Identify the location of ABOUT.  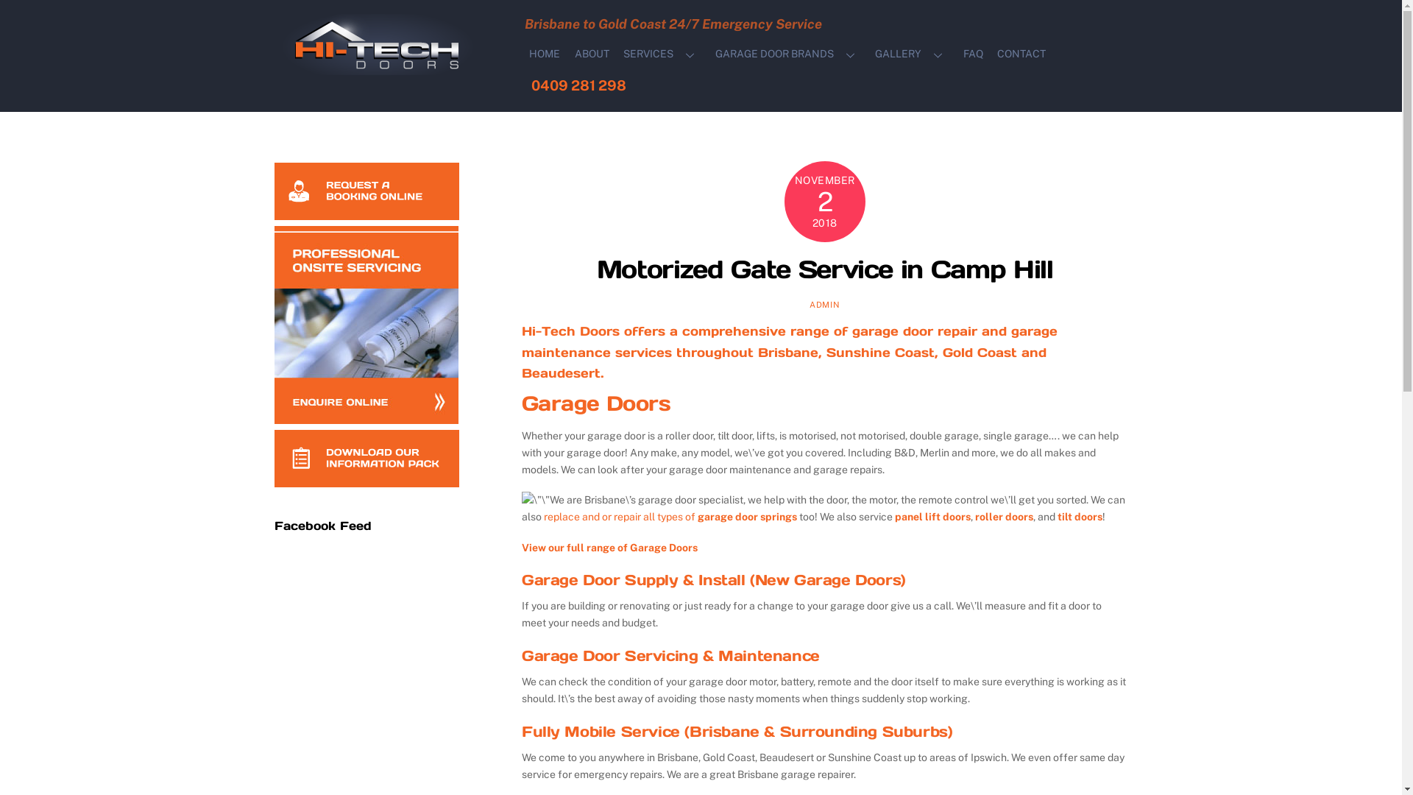
(592, 54).